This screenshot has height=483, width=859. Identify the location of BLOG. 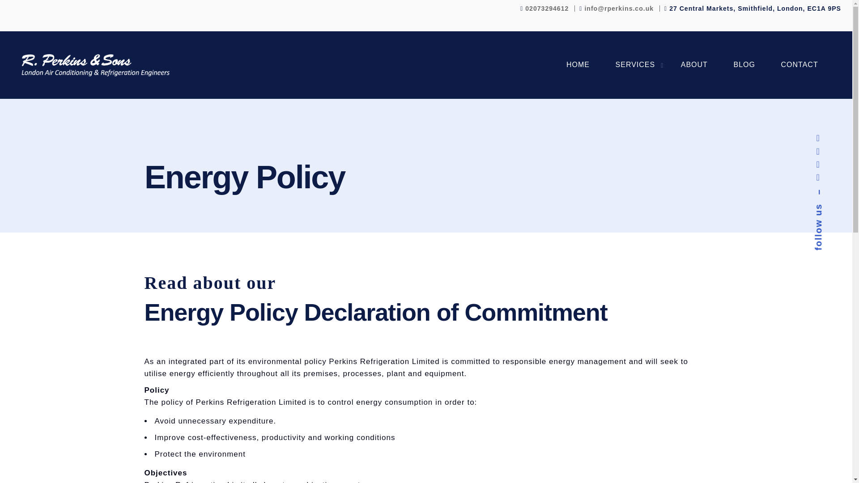
(744, 65).